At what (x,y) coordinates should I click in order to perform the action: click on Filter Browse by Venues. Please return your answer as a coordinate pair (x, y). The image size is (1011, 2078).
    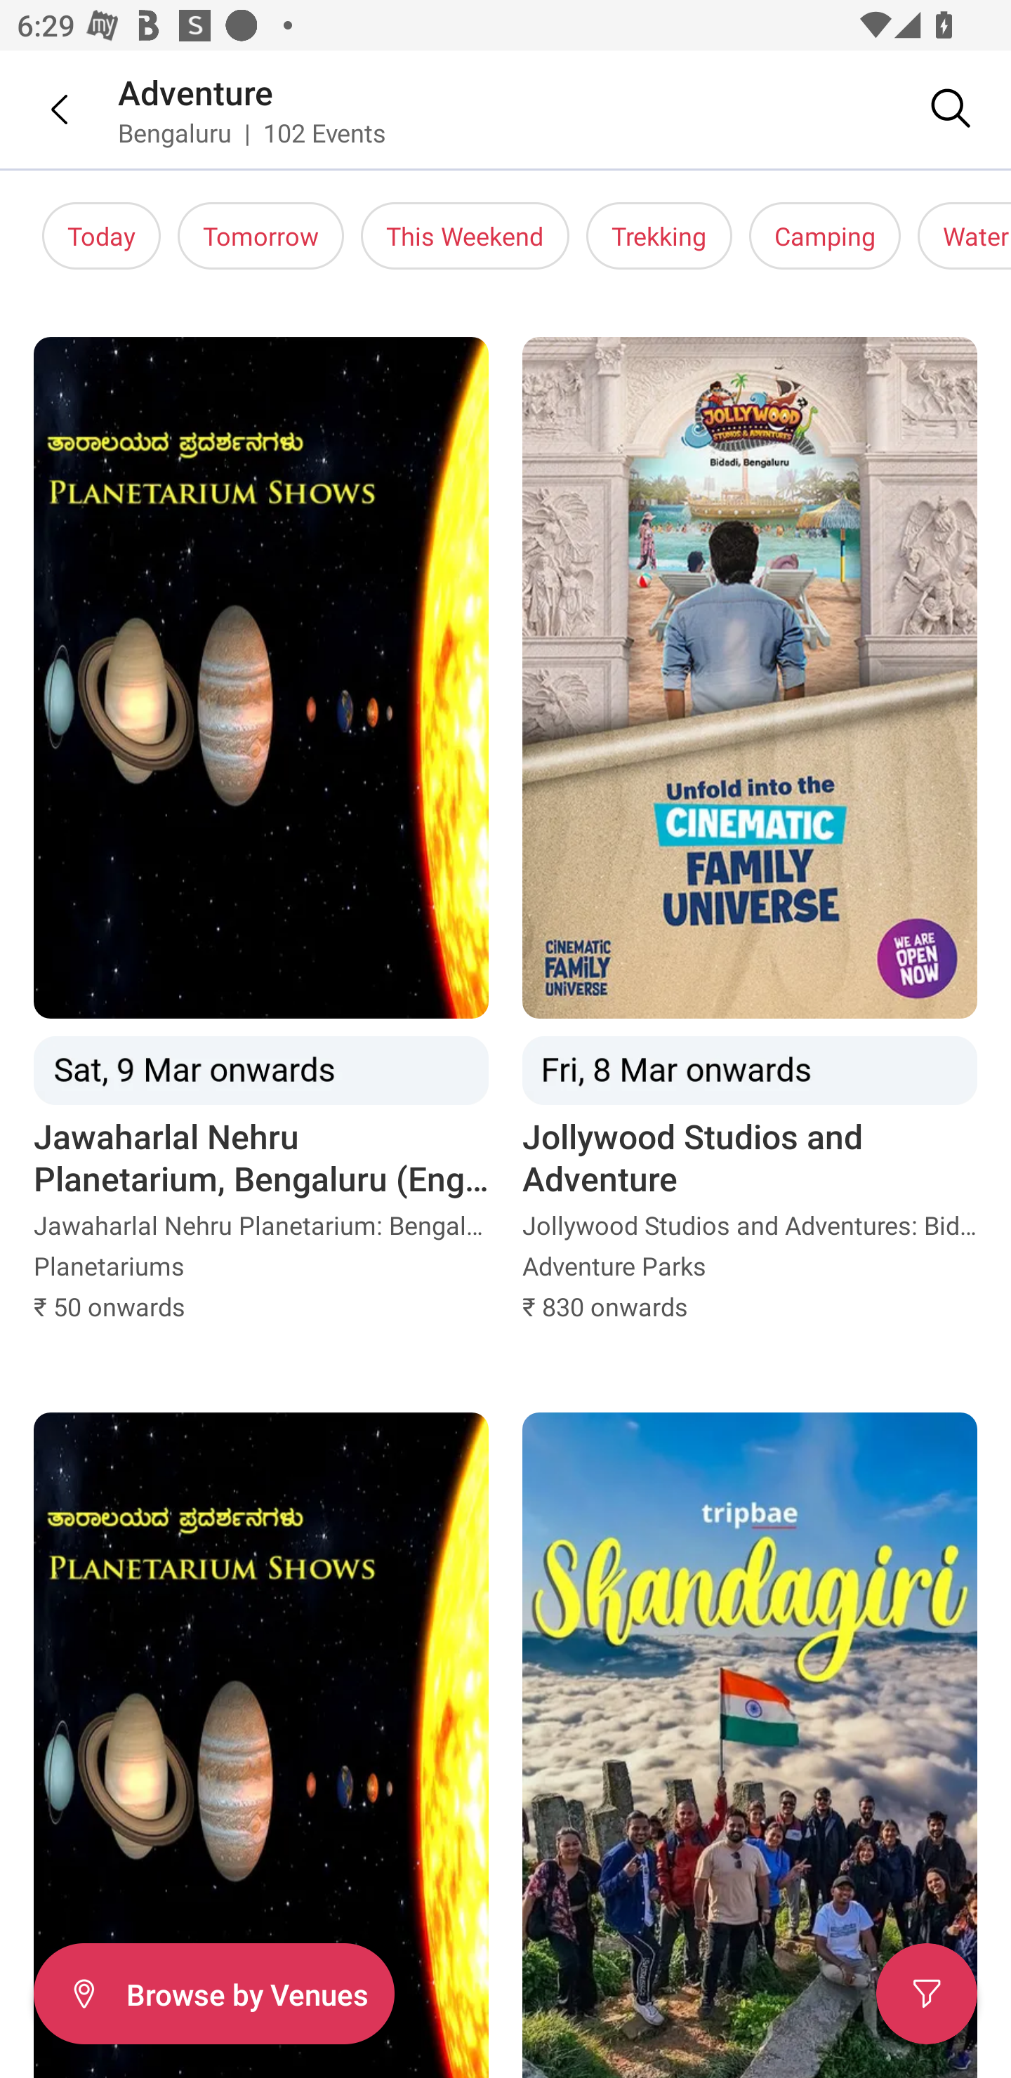
    Looking at the image, I should click on (213, 1994).